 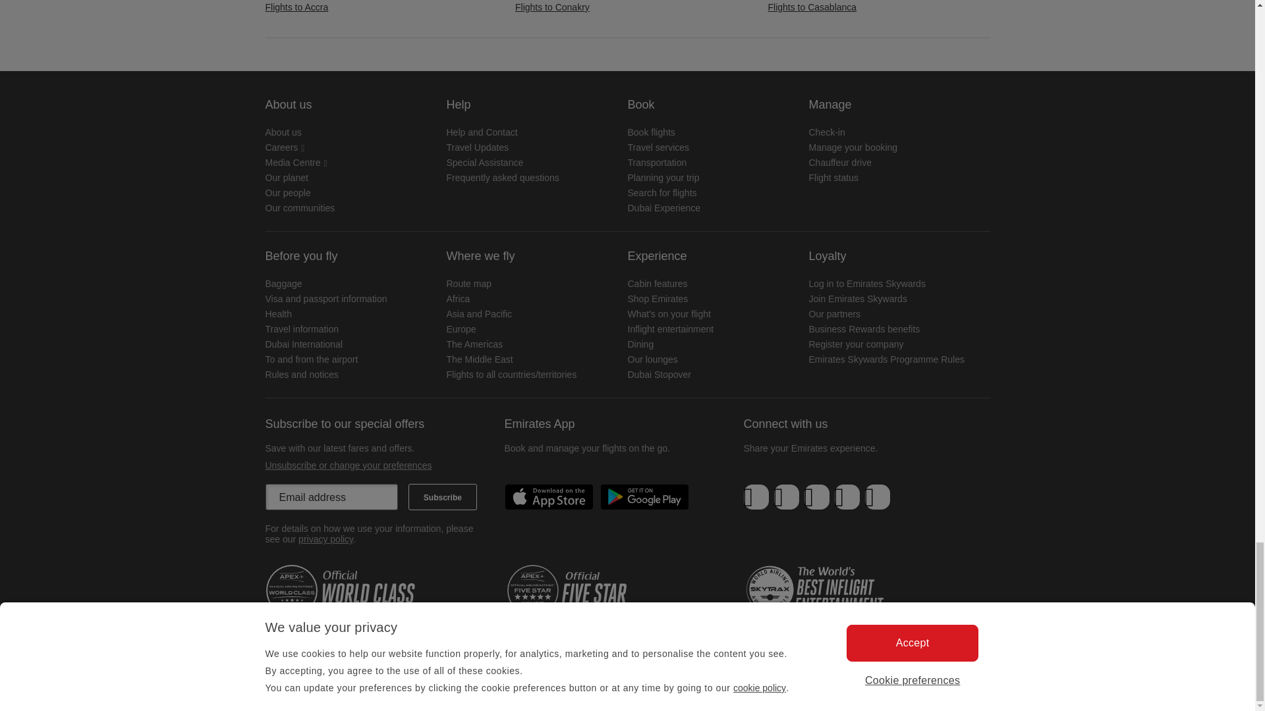 I want to click on Facebook, so click(x=756, y=498).